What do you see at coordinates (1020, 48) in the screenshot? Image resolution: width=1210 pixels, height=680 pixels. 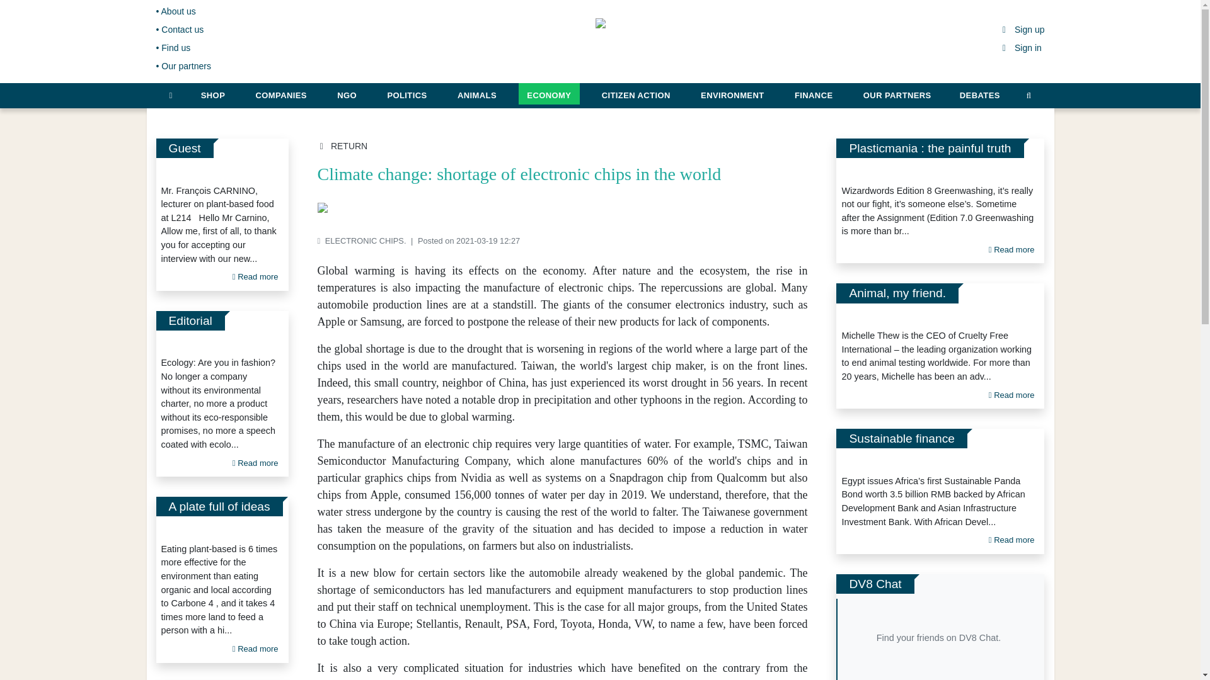 I see `Sign in` at bounding box center [1020, 48].